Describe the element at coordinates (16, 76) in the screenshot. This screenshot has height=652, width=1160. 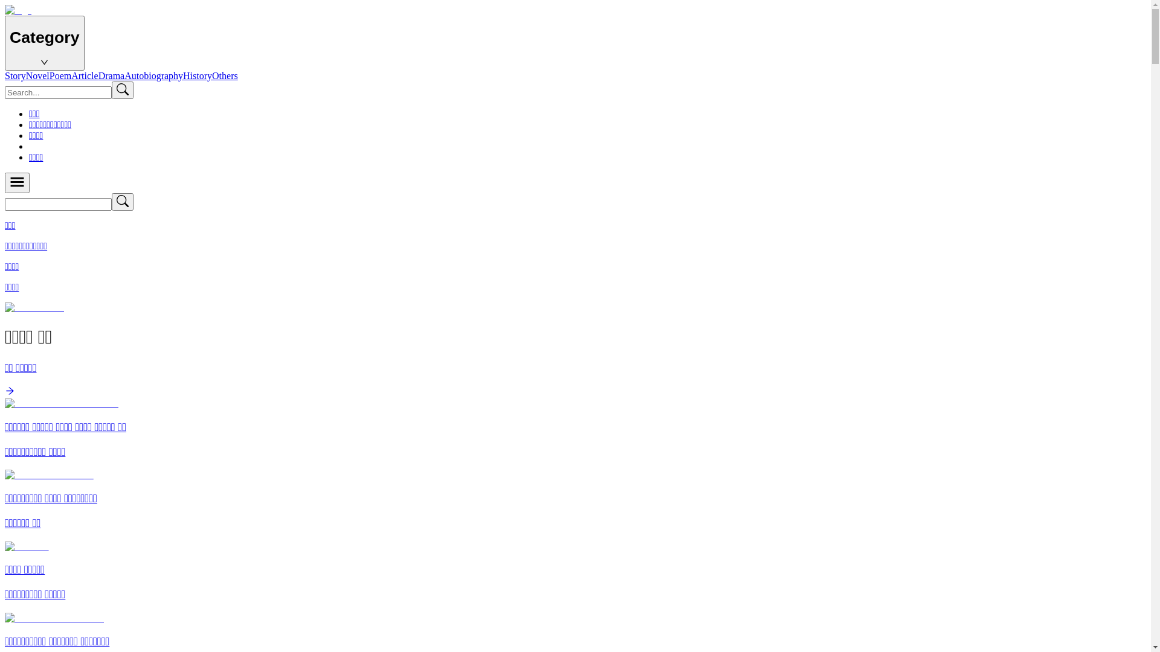
I see `Story` at that location.